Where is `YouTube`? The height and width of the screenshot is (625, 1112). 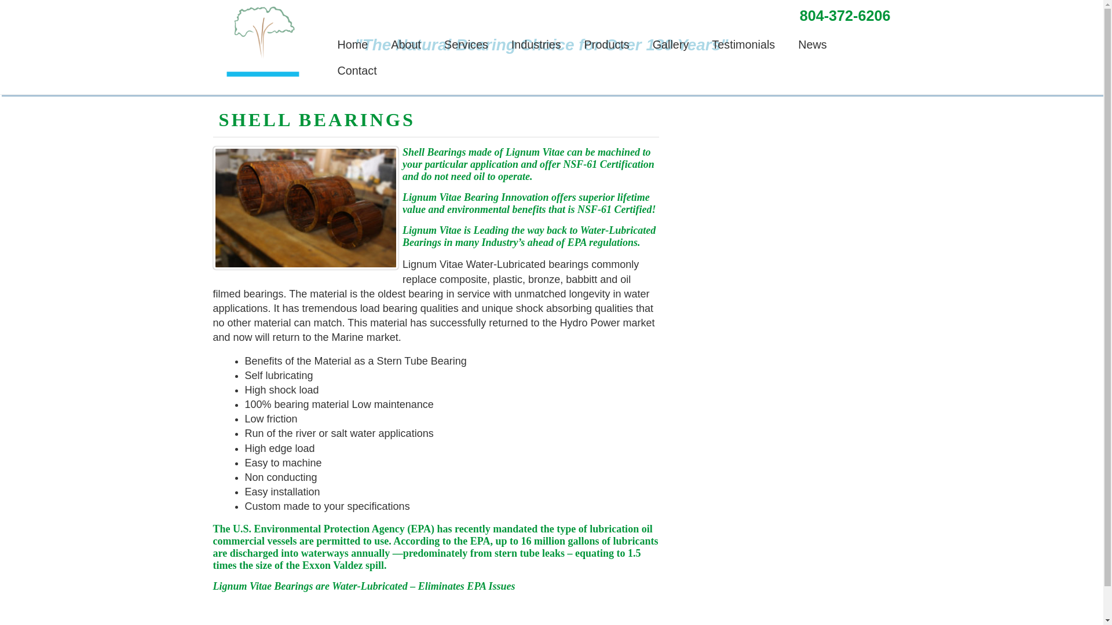 YouTube is located at coordinates (769, 12).